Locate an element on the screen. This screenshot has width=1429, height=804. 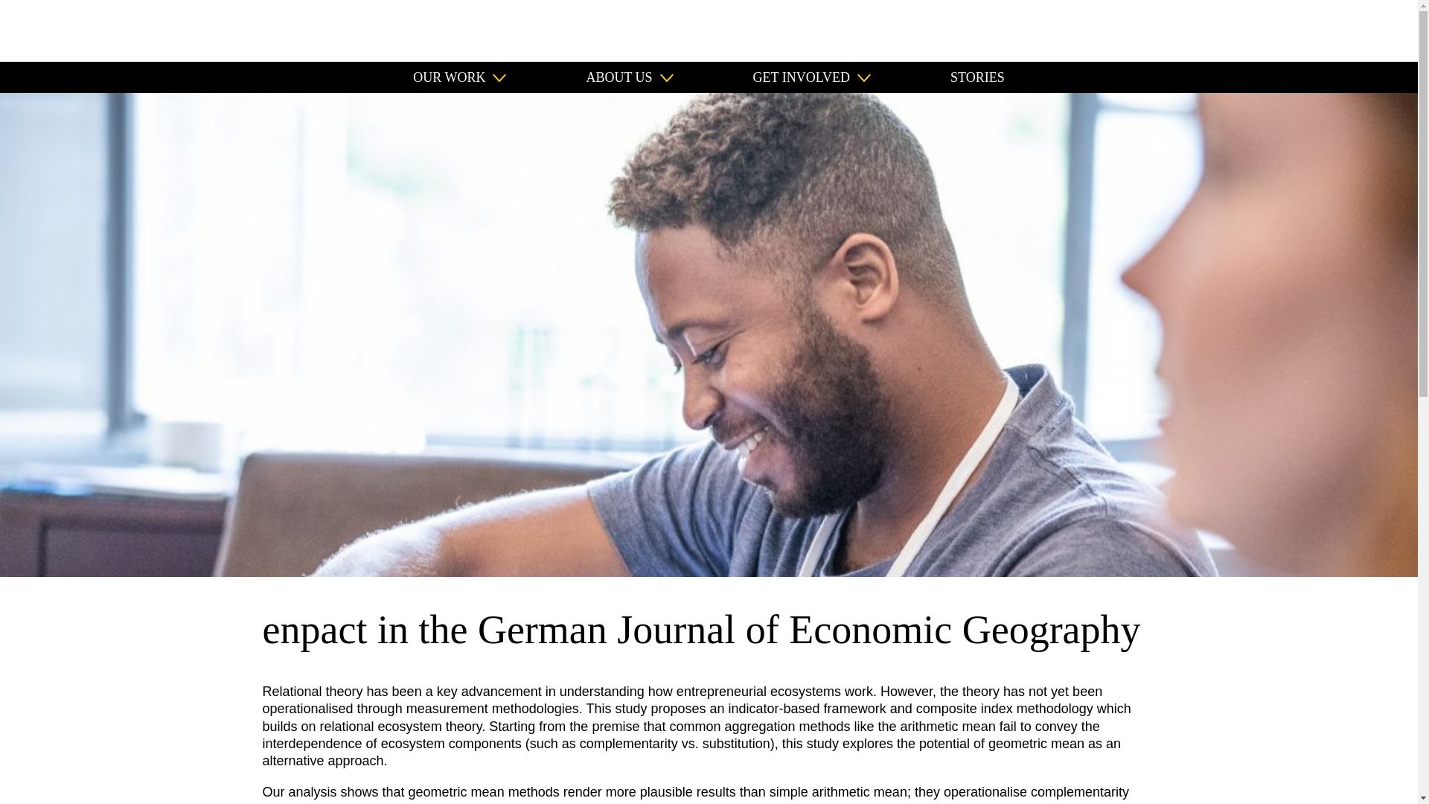
OUR WORK is located at coordinates (458, 77).